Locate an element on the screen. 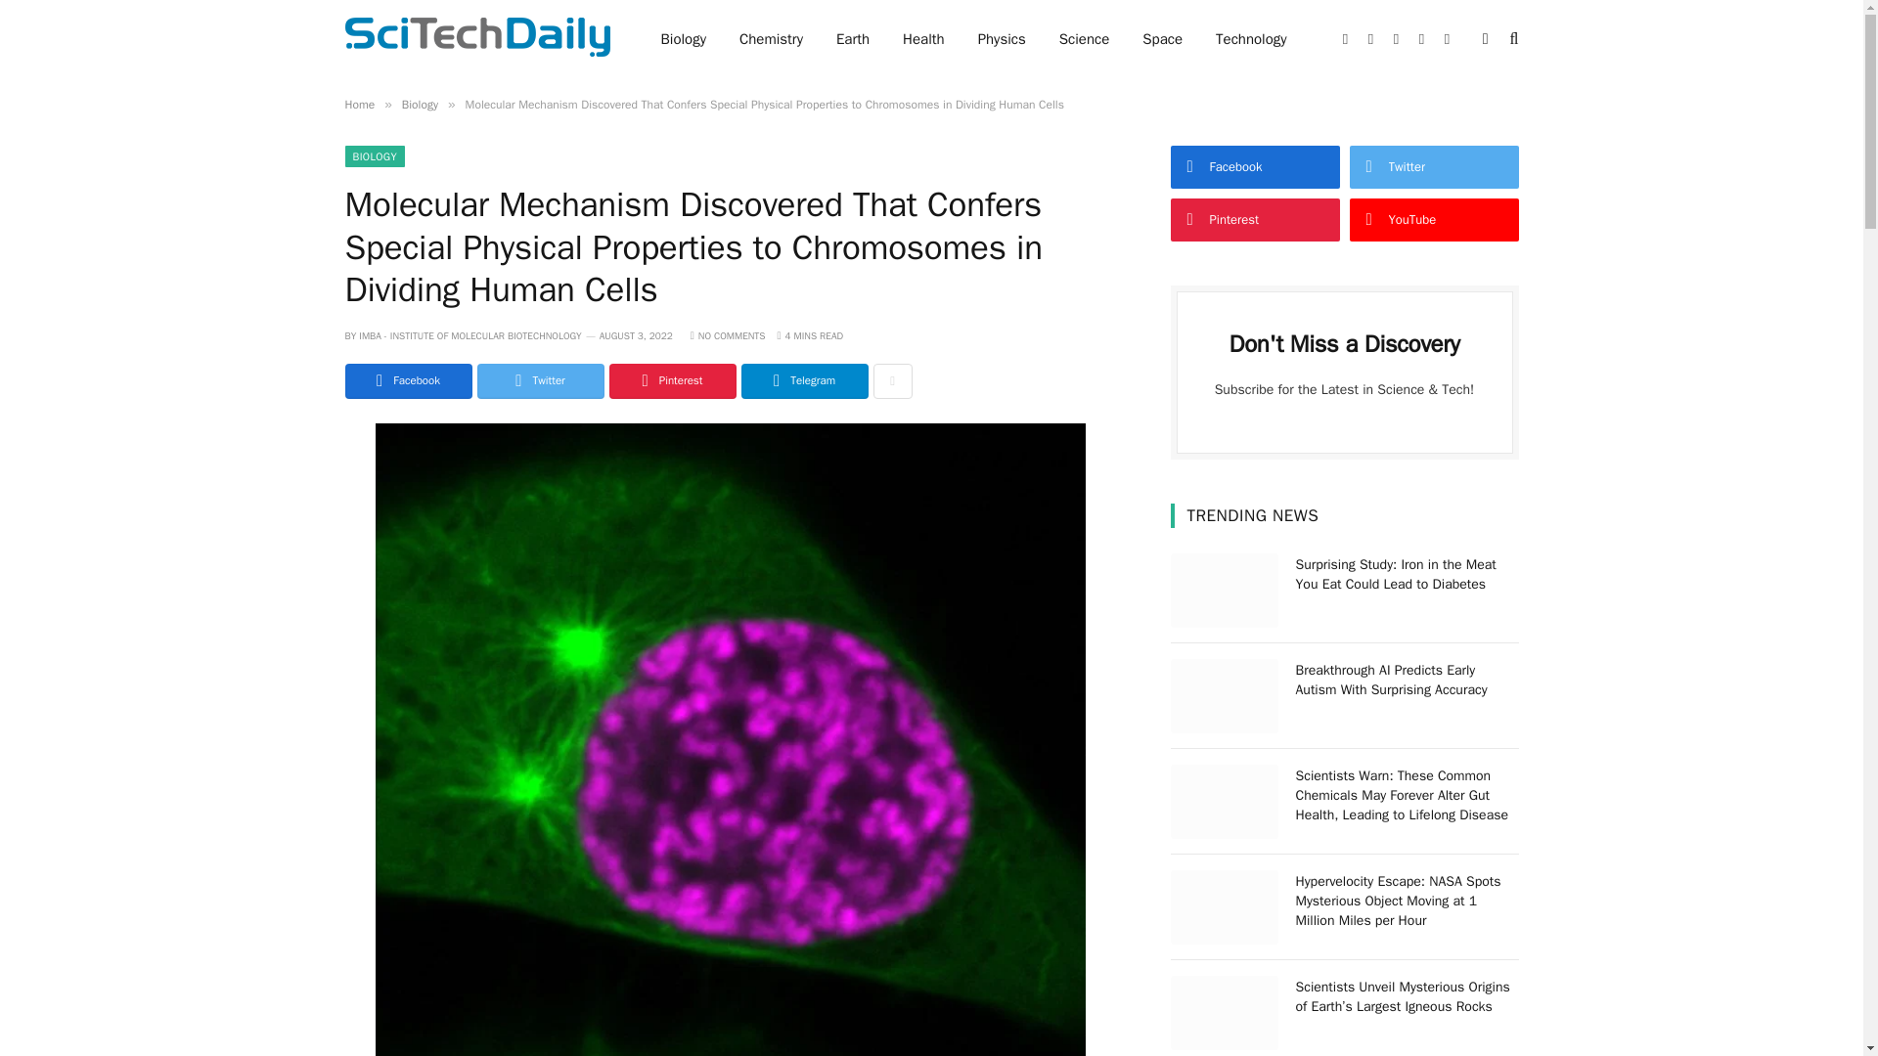  Space is located at coordinates (1162, 39).